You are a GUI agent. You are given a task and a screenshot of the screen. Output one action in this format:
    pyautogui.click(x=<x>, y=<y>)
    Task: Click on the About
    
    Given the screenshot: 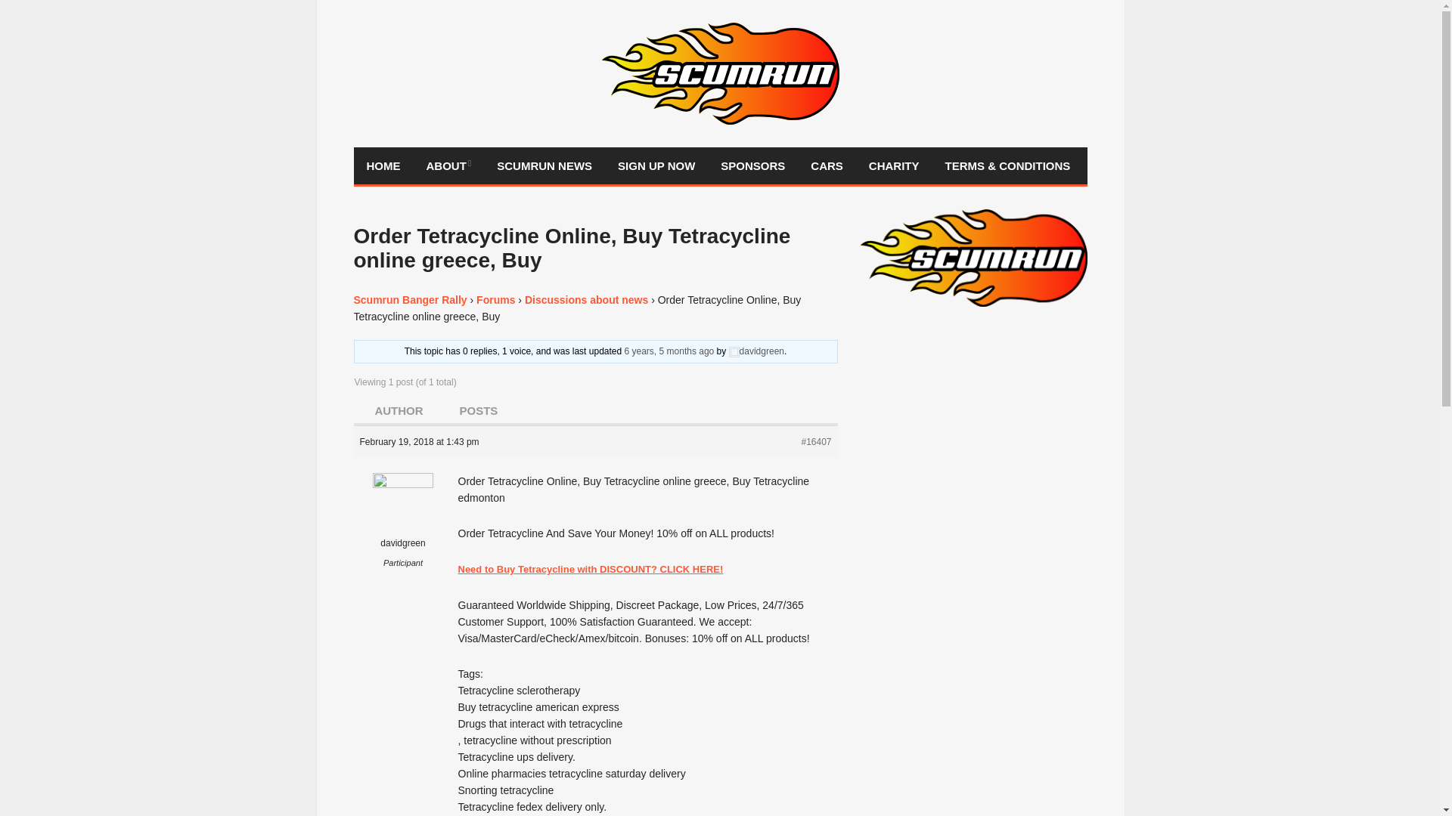 What is the action you would take?
    pyautogui.click(x=448, y=166)
    